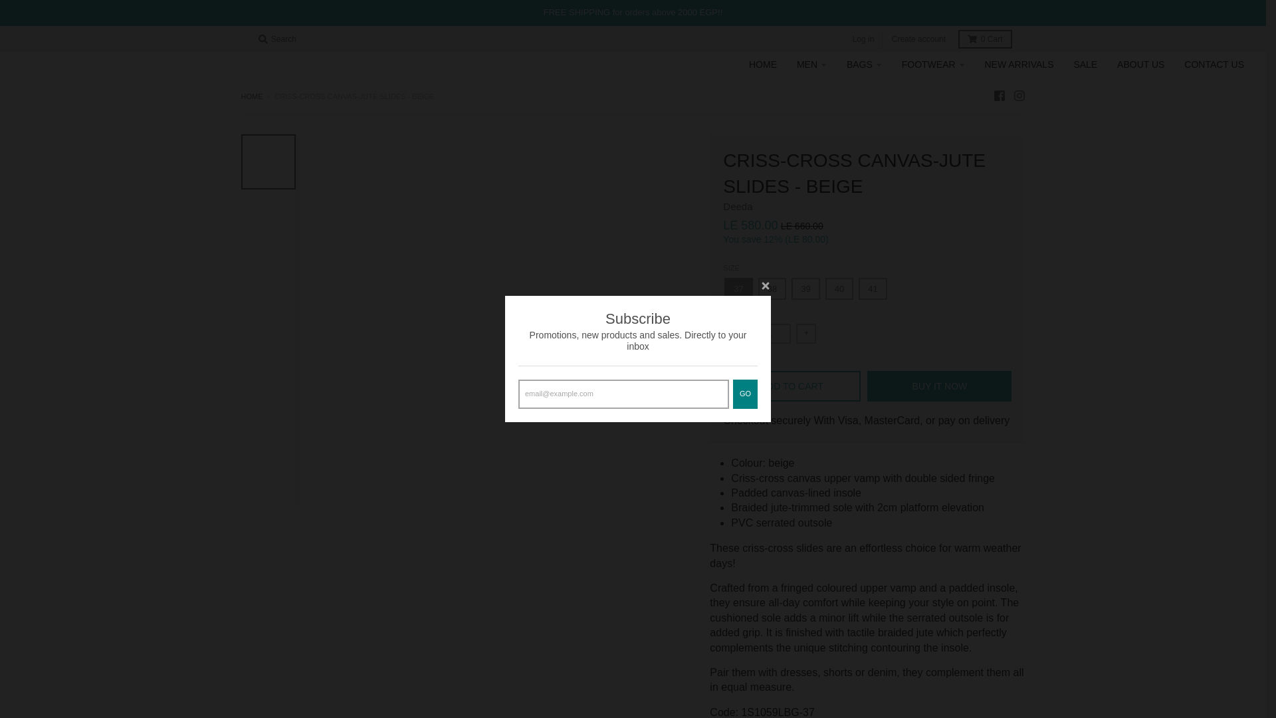 The height and width of the screenshot is (718, 1276). I want to click on 40, so click(839, 289).